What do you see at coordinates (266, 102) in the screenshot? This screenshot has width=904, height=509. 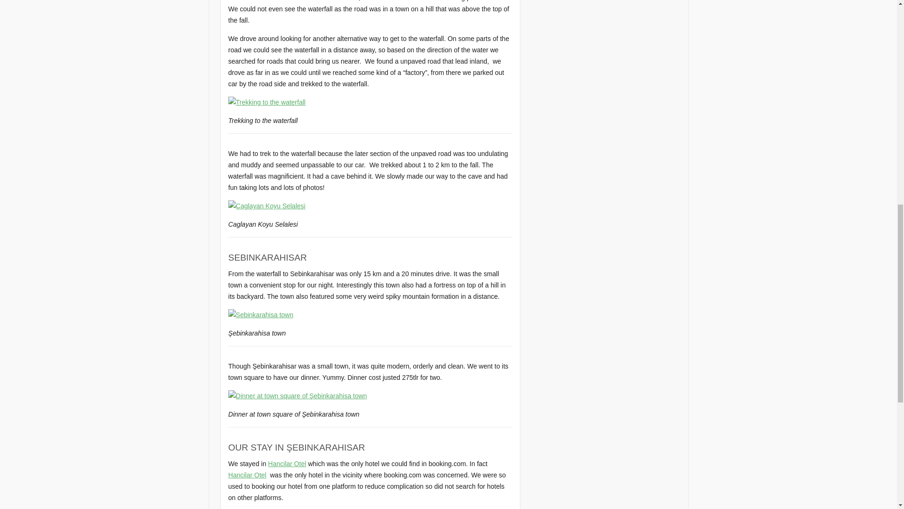 I see `Trekking to the waterfall` at bounding box center [266, 102].